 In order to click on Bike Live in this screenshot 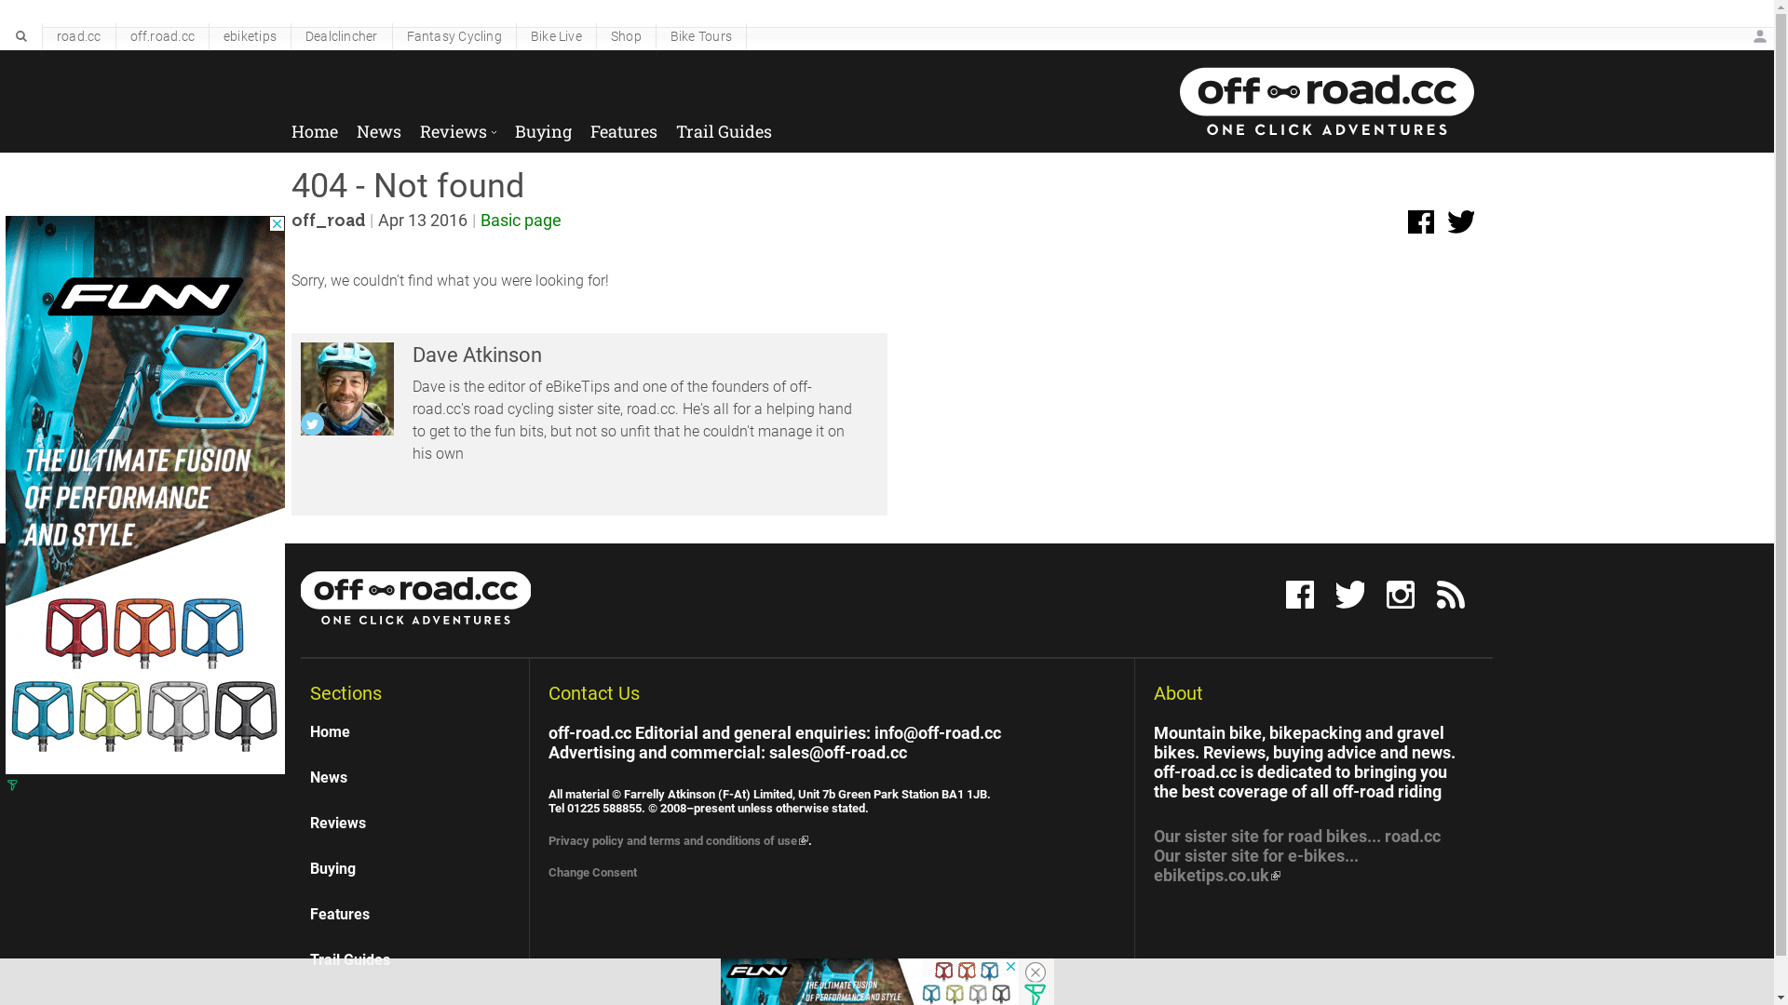, I will do `click(557, 35)`.